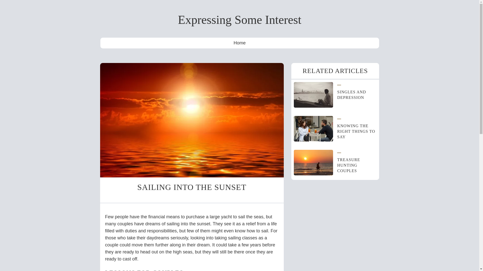 This screenshot has width=483, height=271. I want to click on KNOWING THE RIGHT THINGS TO SAY, so click(356, 131).